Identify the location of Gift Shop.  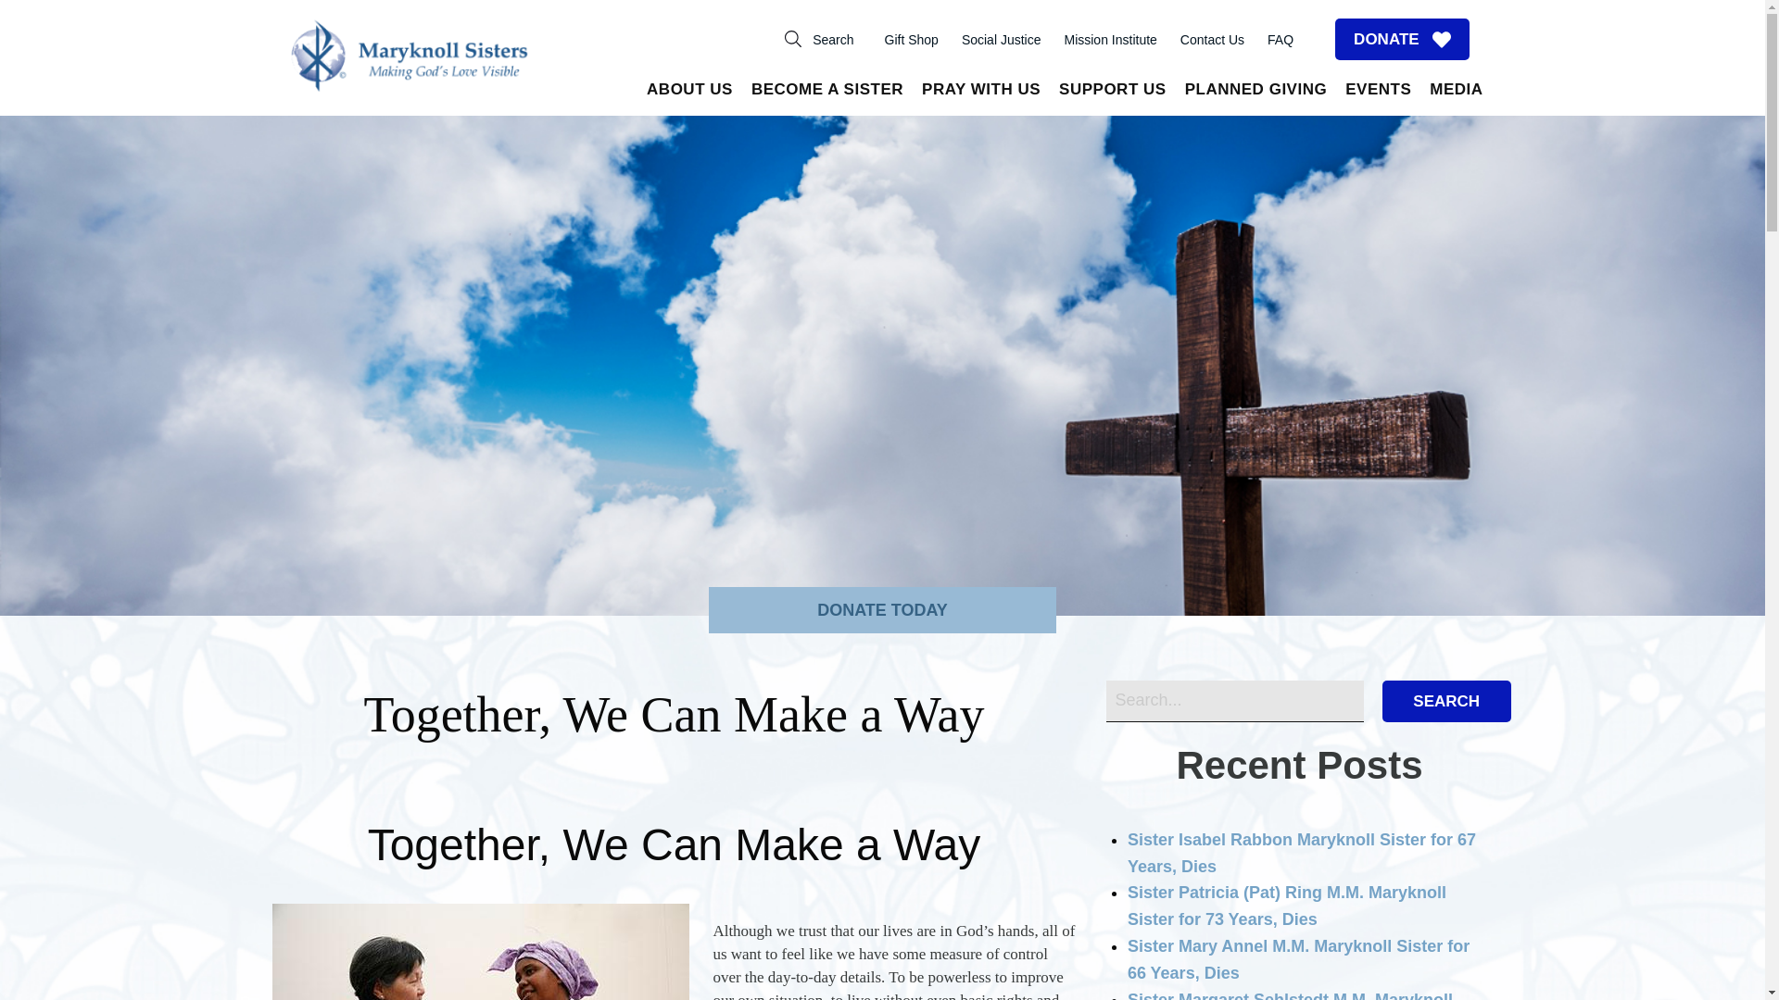
(910, 41).